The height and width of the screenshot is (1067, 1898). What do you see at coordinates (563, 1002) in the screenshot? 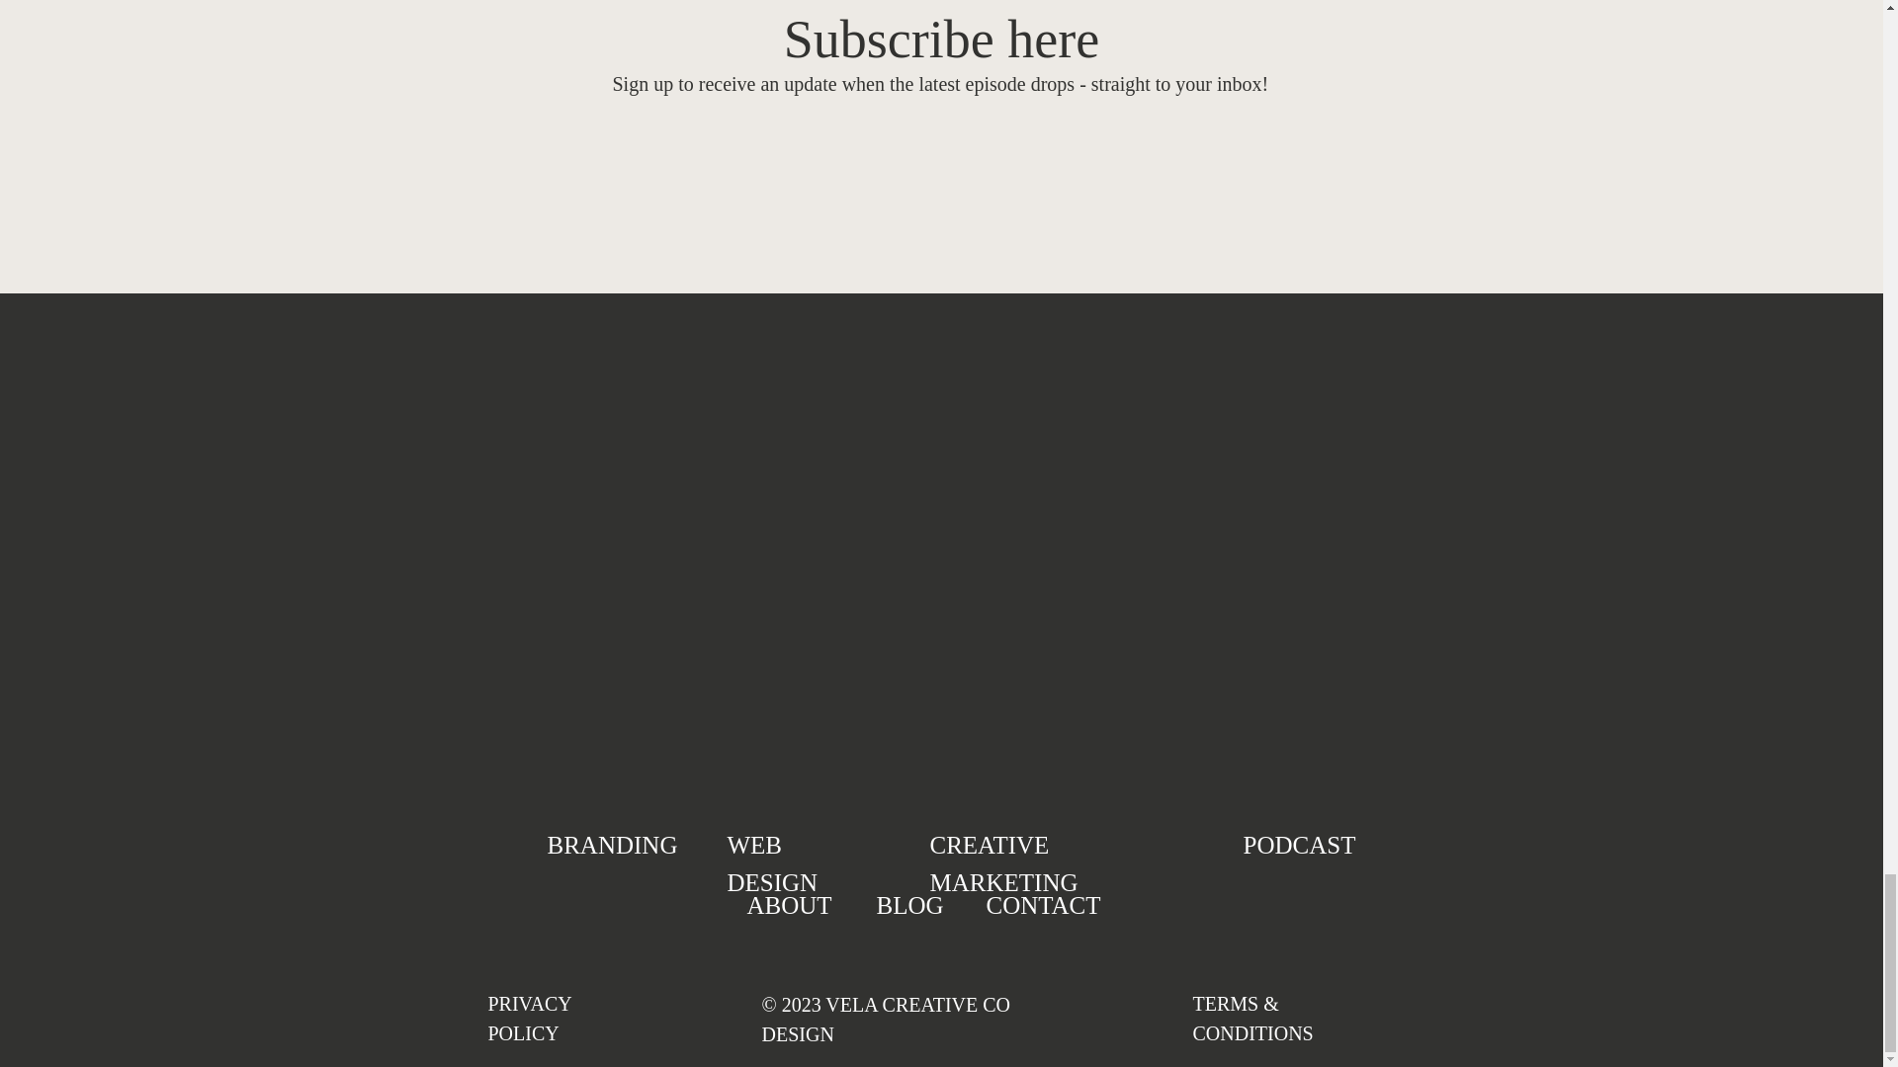
I see `PRIVACY POLICY` at bounding box center [563, 1002].